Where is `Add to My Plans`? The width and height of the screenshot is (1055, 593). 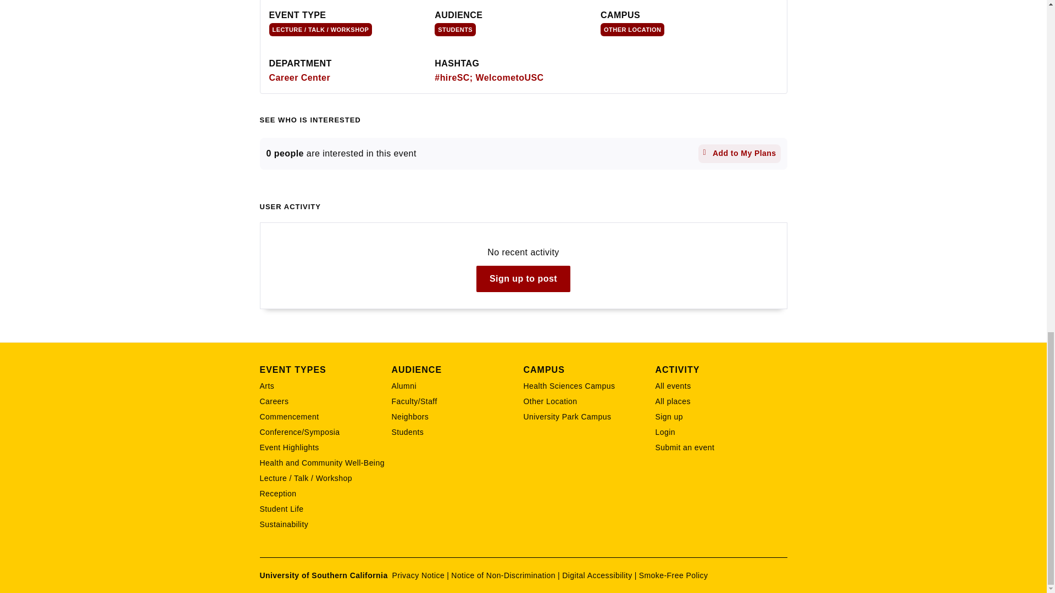 Add to My Plans is located at coordinates (740, 154).